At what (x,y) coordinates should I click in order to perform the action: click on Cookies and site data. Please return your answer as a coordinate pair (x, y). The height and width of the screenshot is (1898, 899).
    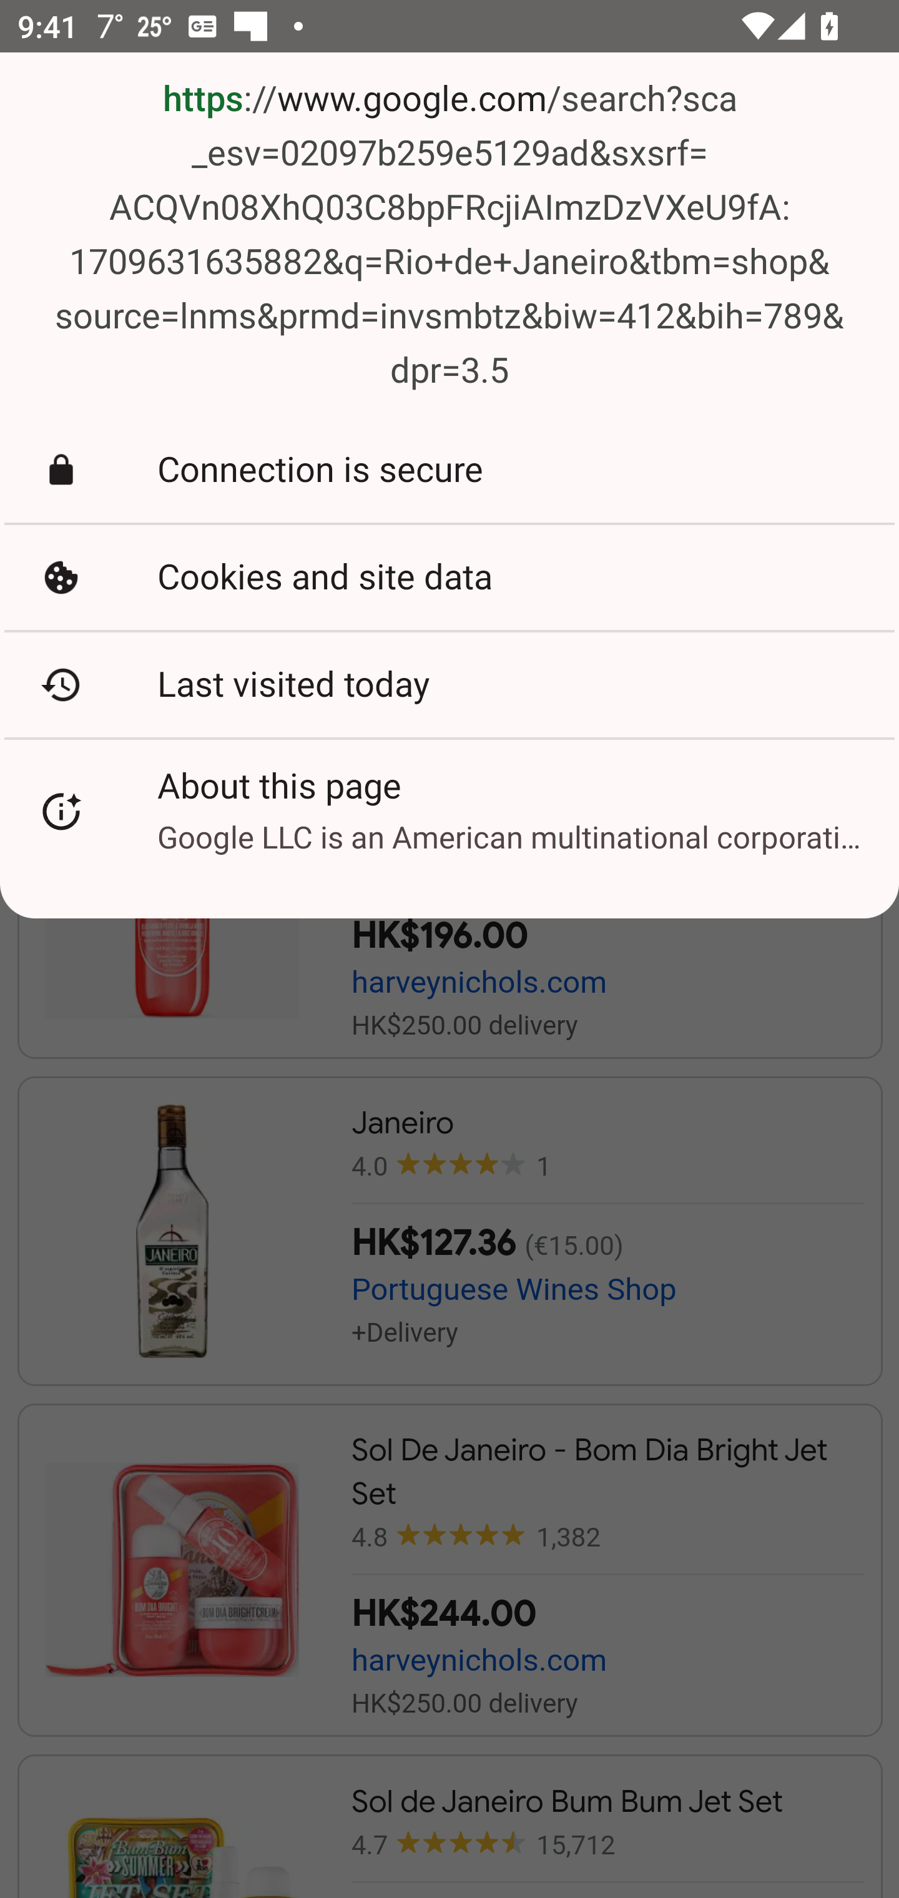
    Looking at the image, I should click on (449, 578).